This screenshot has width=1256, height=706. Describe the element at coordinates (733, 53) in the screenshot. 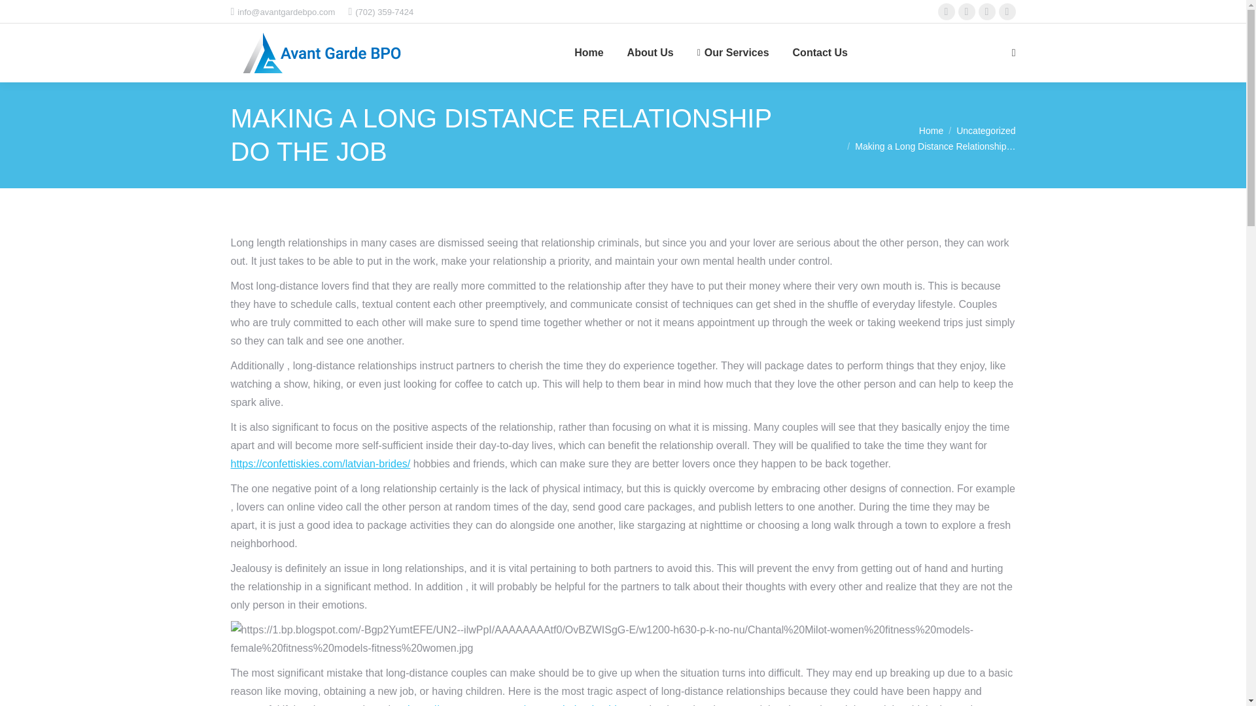

I see `Our Services` at that location.